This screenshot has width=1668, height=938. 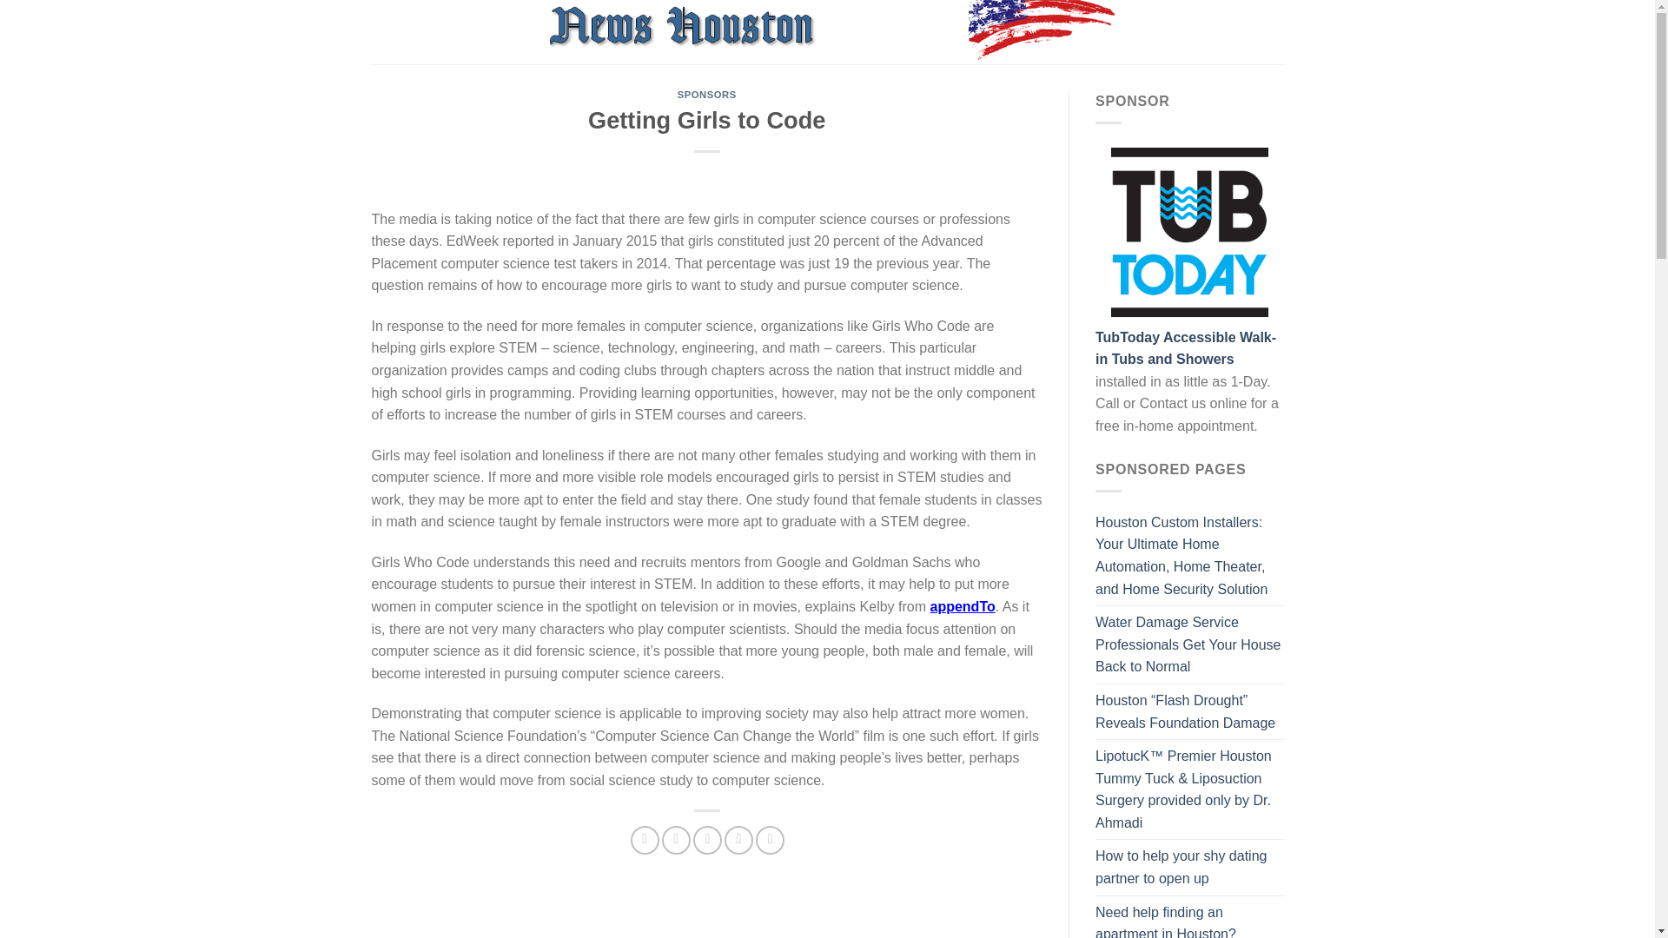 I want to click on How to help your shy dating partner to open up, so click(x=1190, y=867).